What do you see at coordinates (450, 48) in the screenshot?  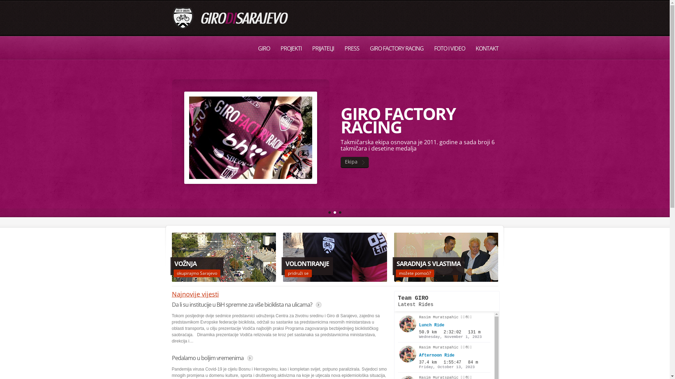 I see `FOTO I VIDEO` at bounding box center [450, 48].